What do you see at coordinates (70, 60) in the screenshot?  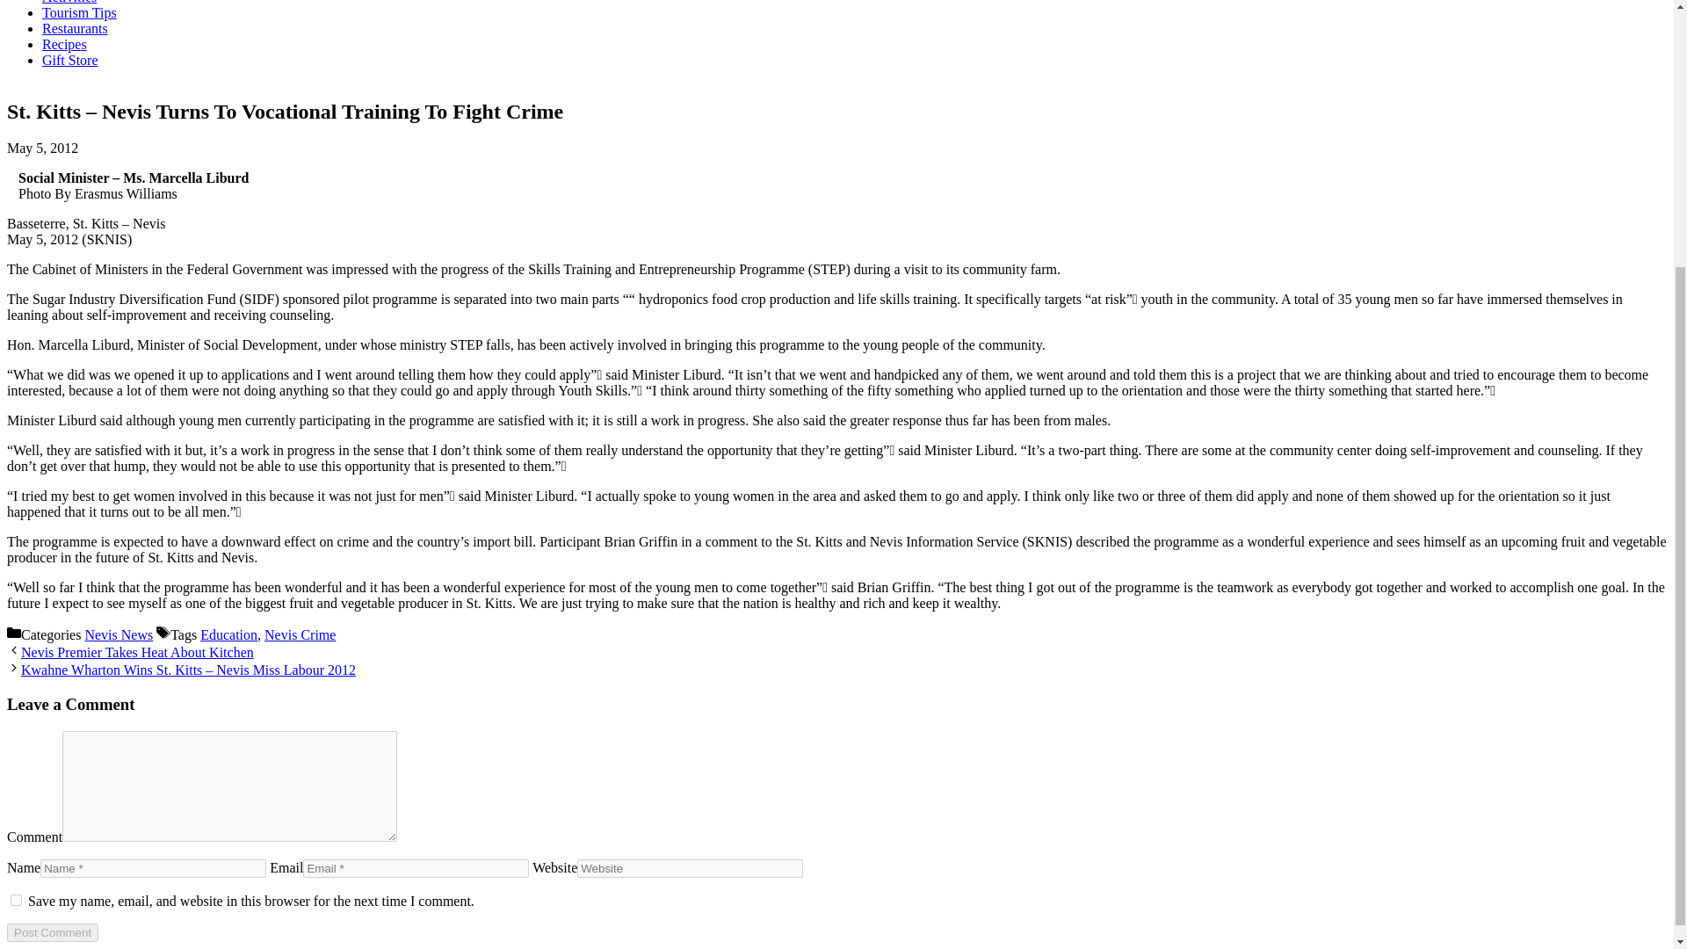 I see `Gift Store` at bounding box center [70, 60].